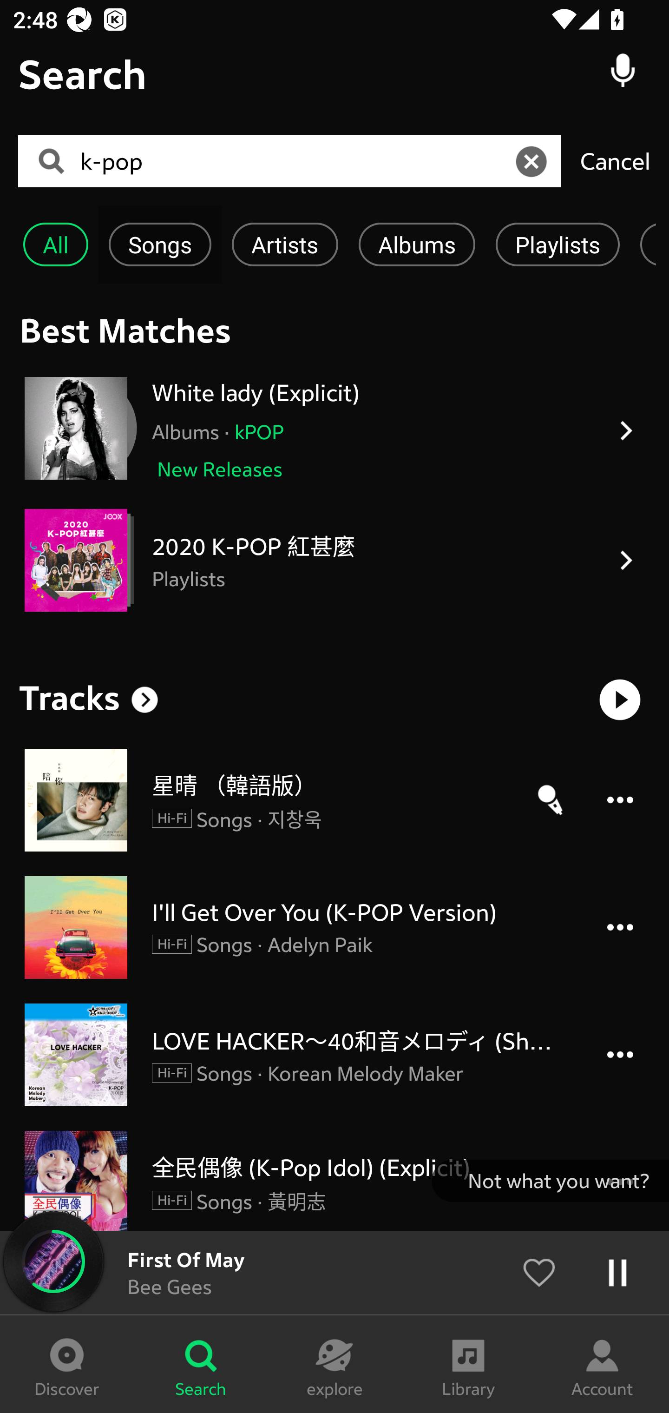 This screenshot has height=1413, width=669. I want to click on k-pop, so click(295, 162).